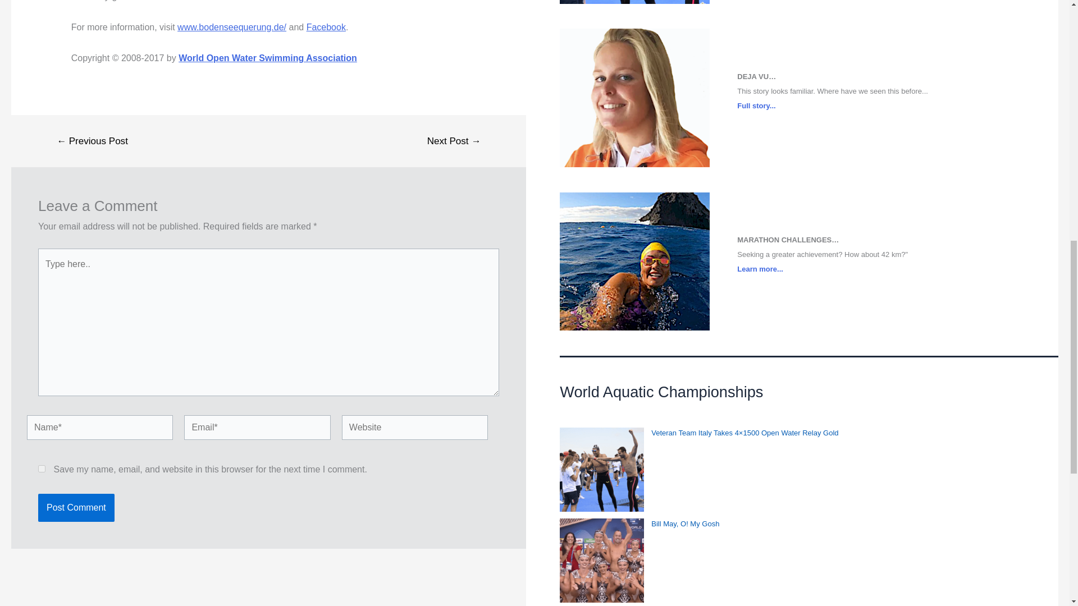  What do you see at coordinates (685, 523) in the screenshot?
I see `Bill May, O! My Gosh` at bounding box center [685, 523].